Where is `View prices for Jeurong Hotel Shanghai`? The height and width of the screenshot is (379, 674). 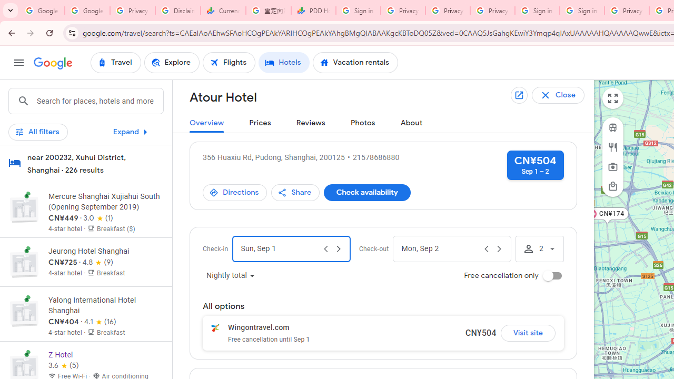 View prices for Jeurong Hotel Shanghai is located at coordinates (105, 299).